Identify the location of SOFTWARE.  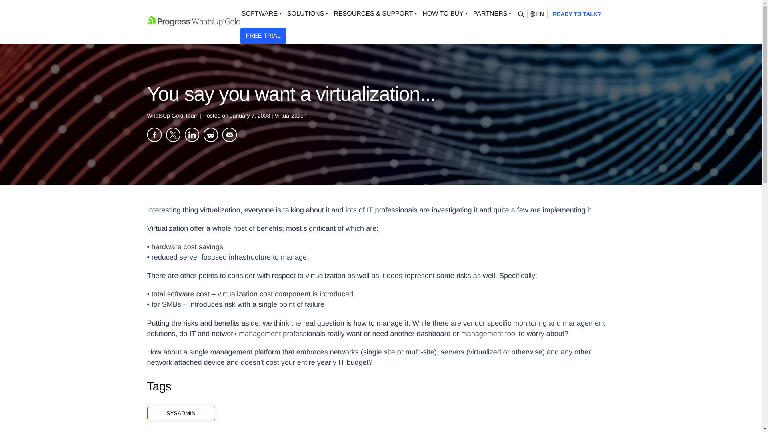
(262, 14).